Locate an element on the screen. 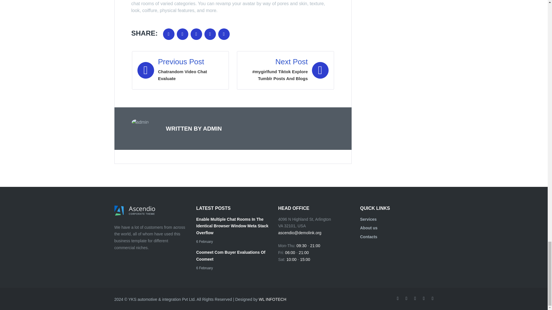  Share on Facebook is located at coordinates (168, 34).